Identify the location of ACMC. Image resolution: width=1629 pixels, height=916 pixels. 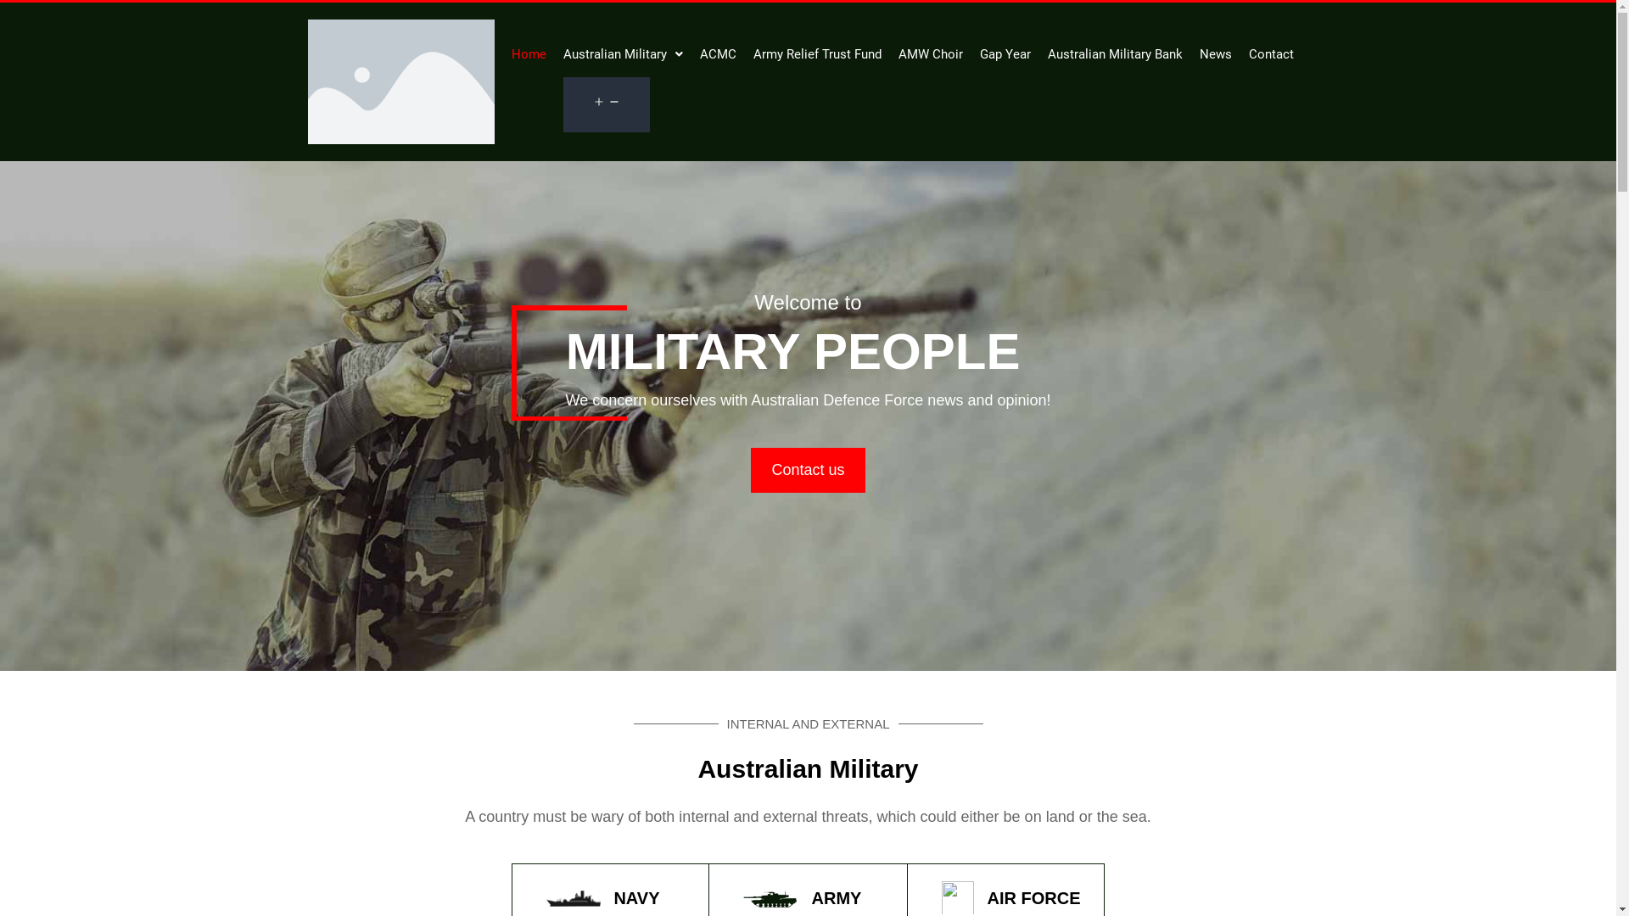
(718, 54).